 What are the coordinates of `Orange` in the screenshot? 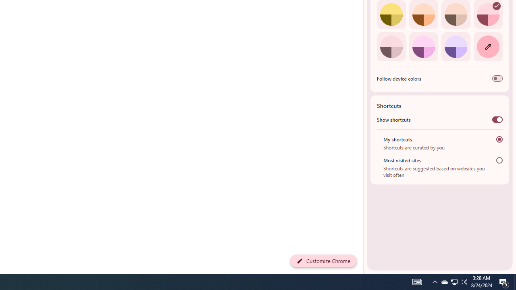 It's located at (423, 14).